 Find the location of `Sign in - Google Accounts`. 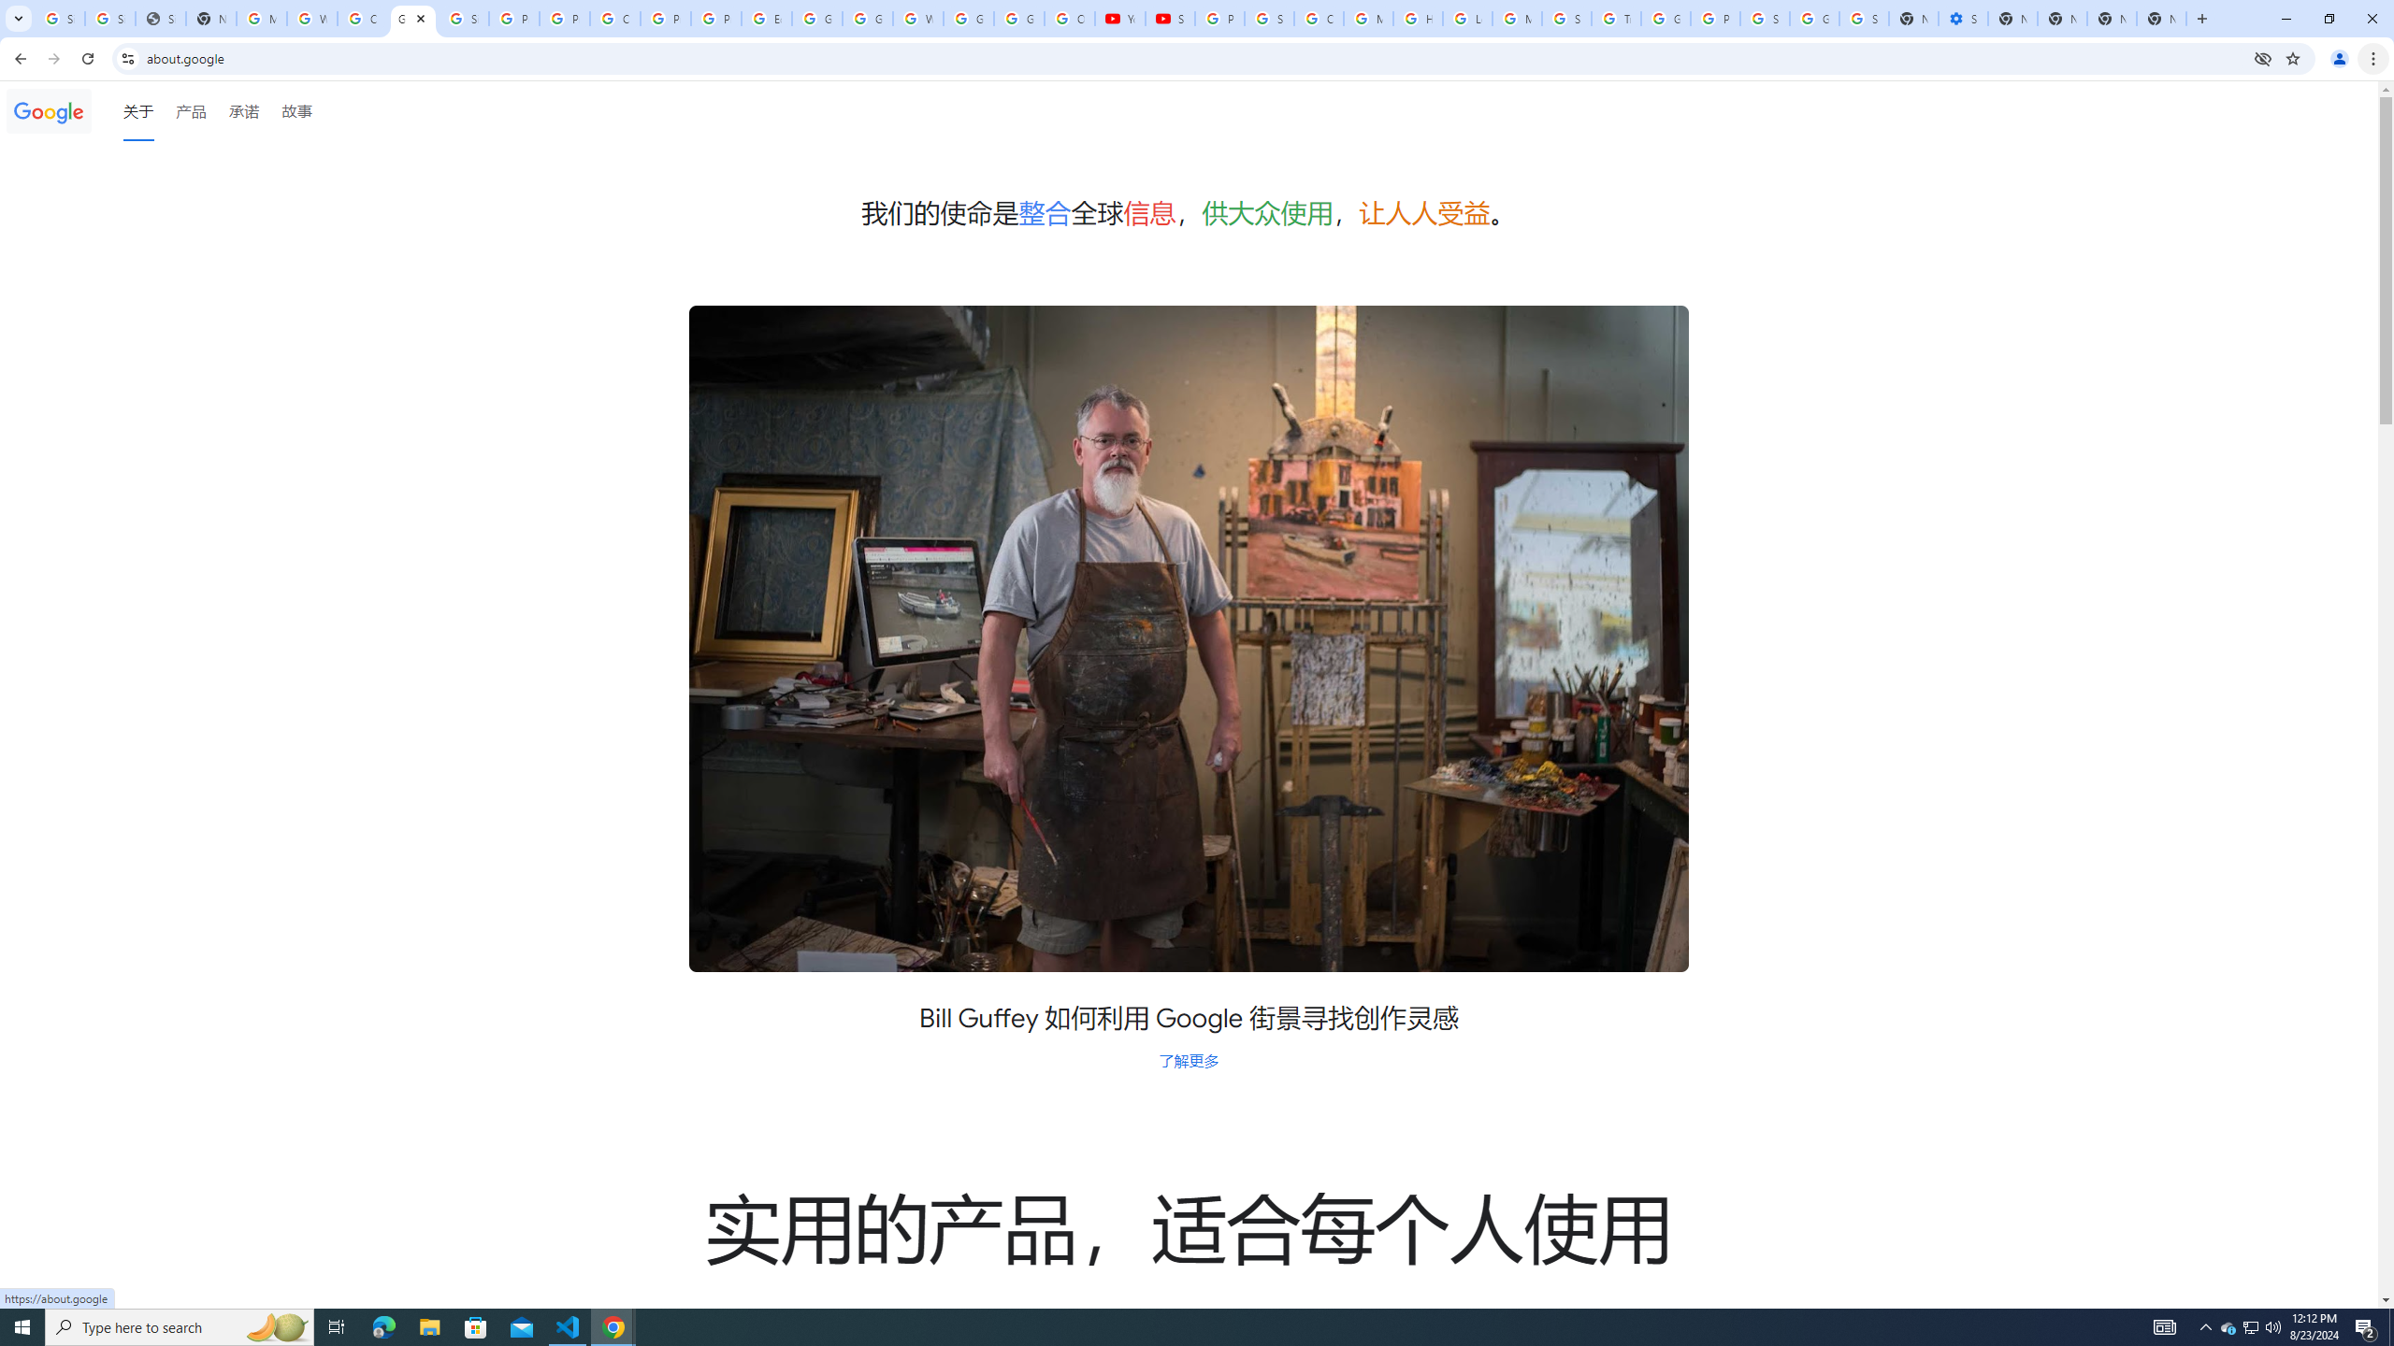

Sign in - Google Accounts is located at coordinates (1268, 19).